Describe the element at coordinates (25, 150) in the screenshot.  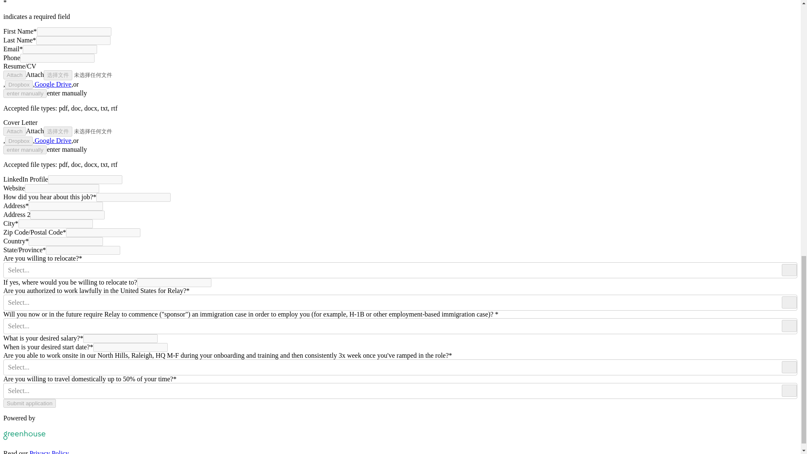
I see `enter manually` at that location.